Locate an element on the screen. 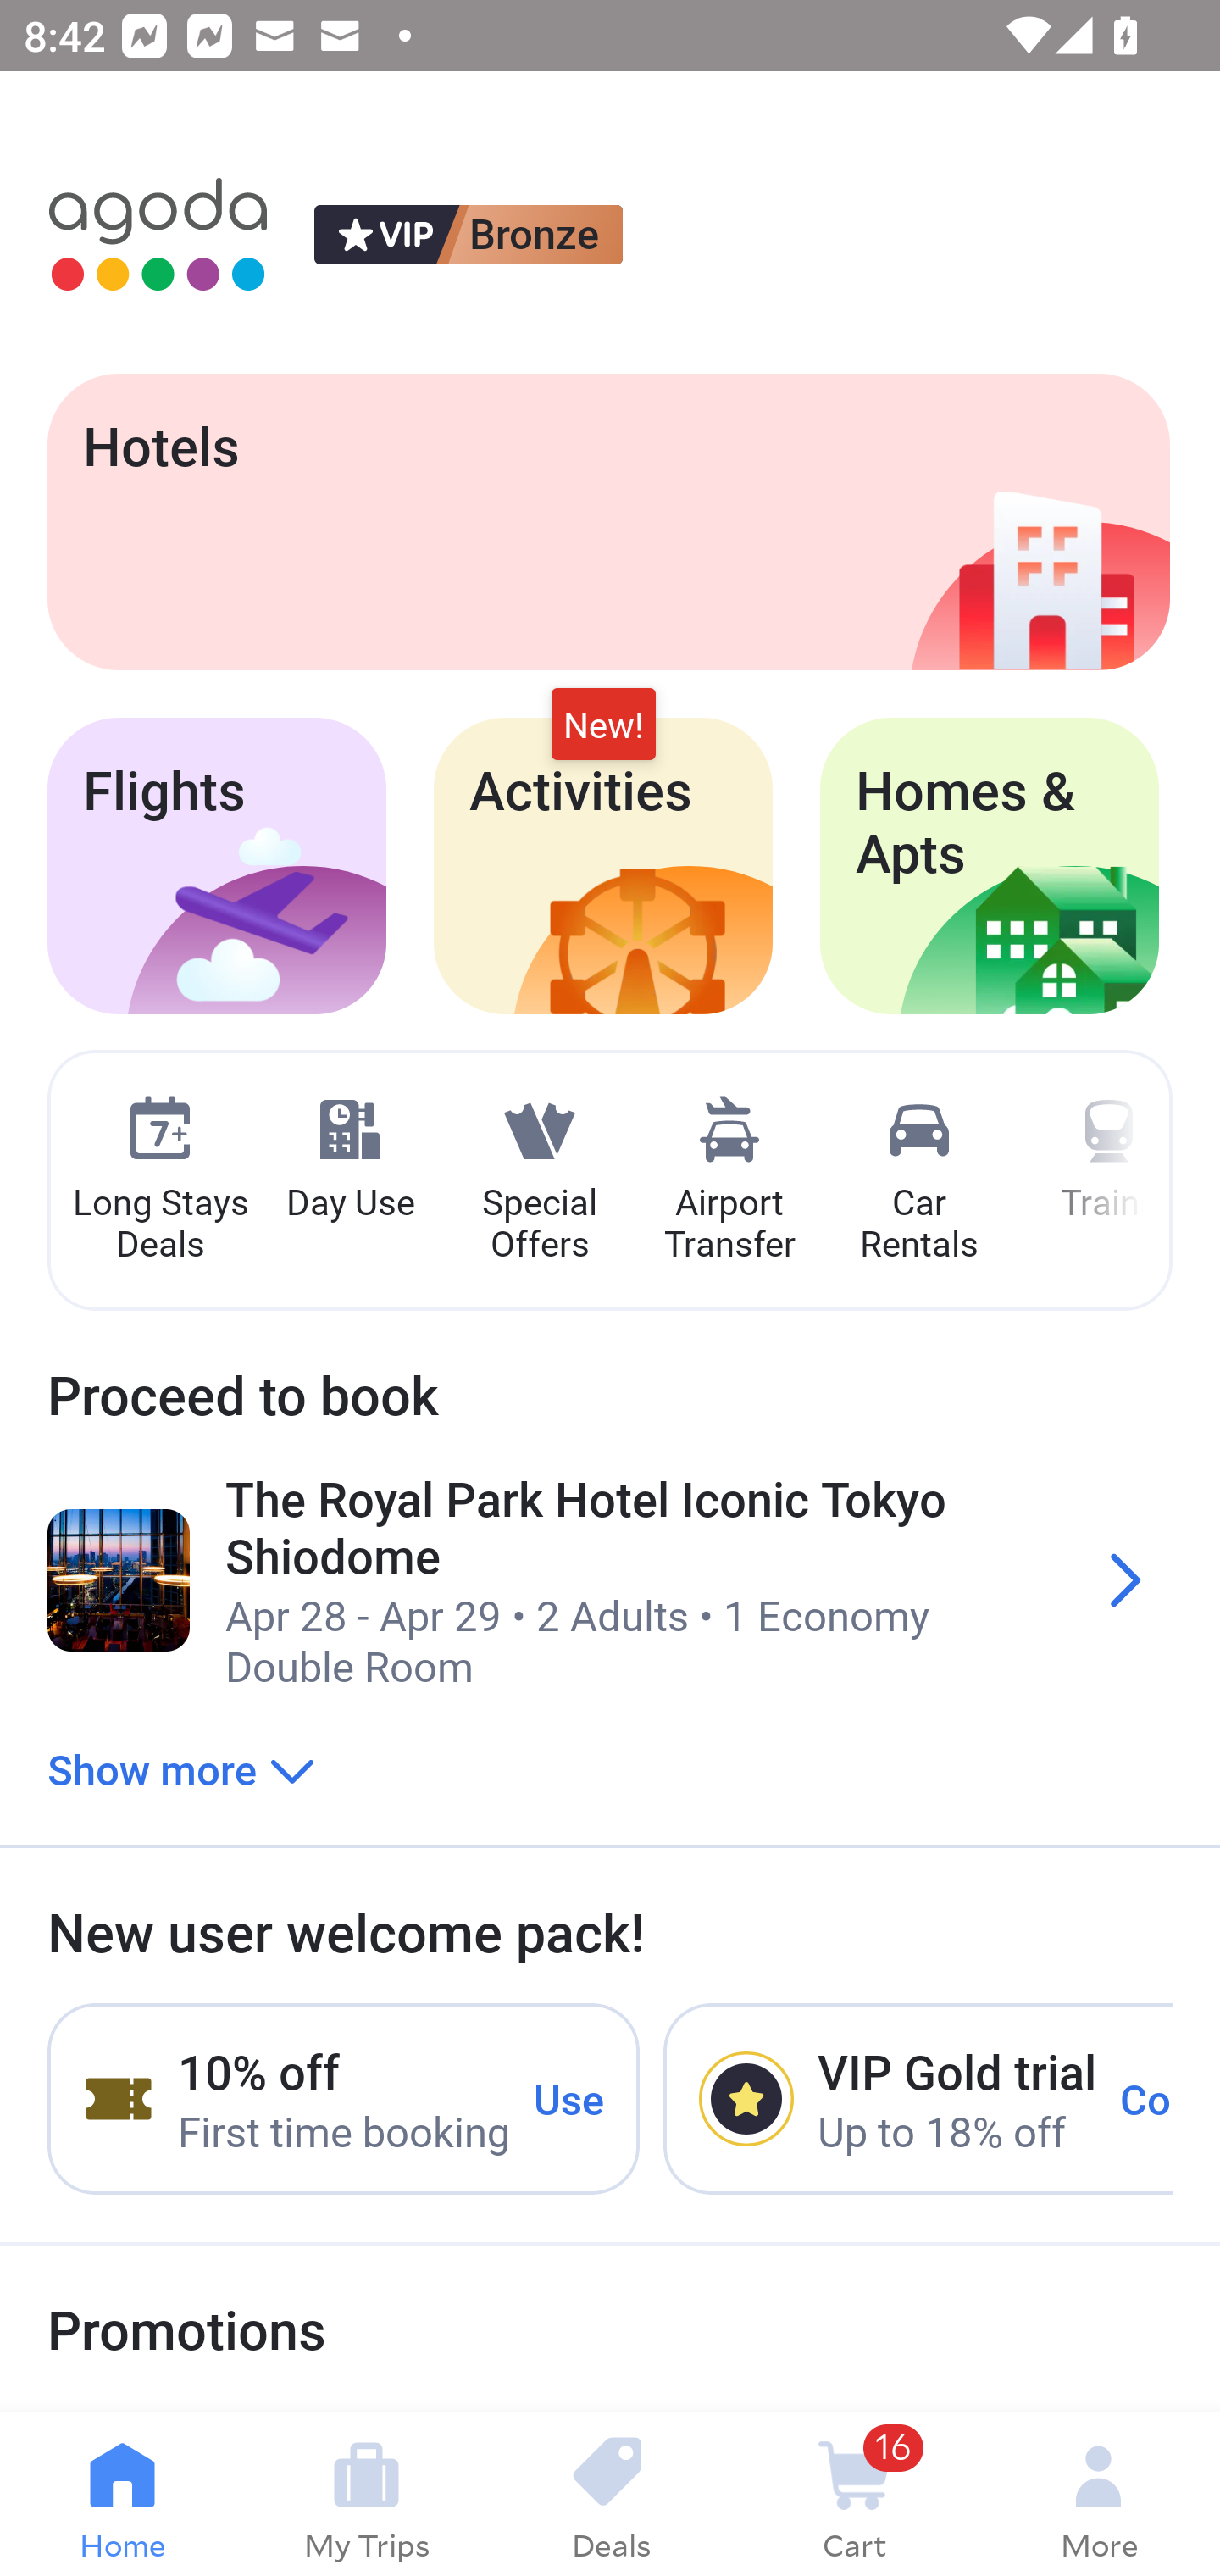 This screenshot has width=1220, height=2576. Car Rentals is located at coordinates (918, 1181).